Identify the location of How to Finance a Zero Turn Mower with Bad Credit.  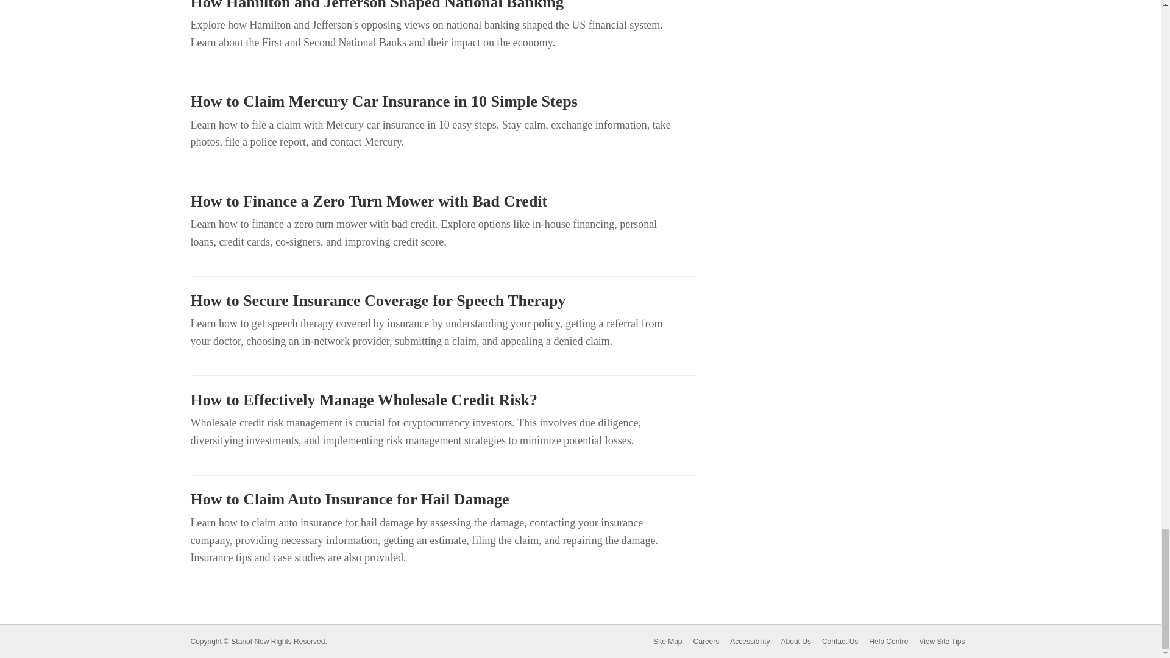
(442, 201).